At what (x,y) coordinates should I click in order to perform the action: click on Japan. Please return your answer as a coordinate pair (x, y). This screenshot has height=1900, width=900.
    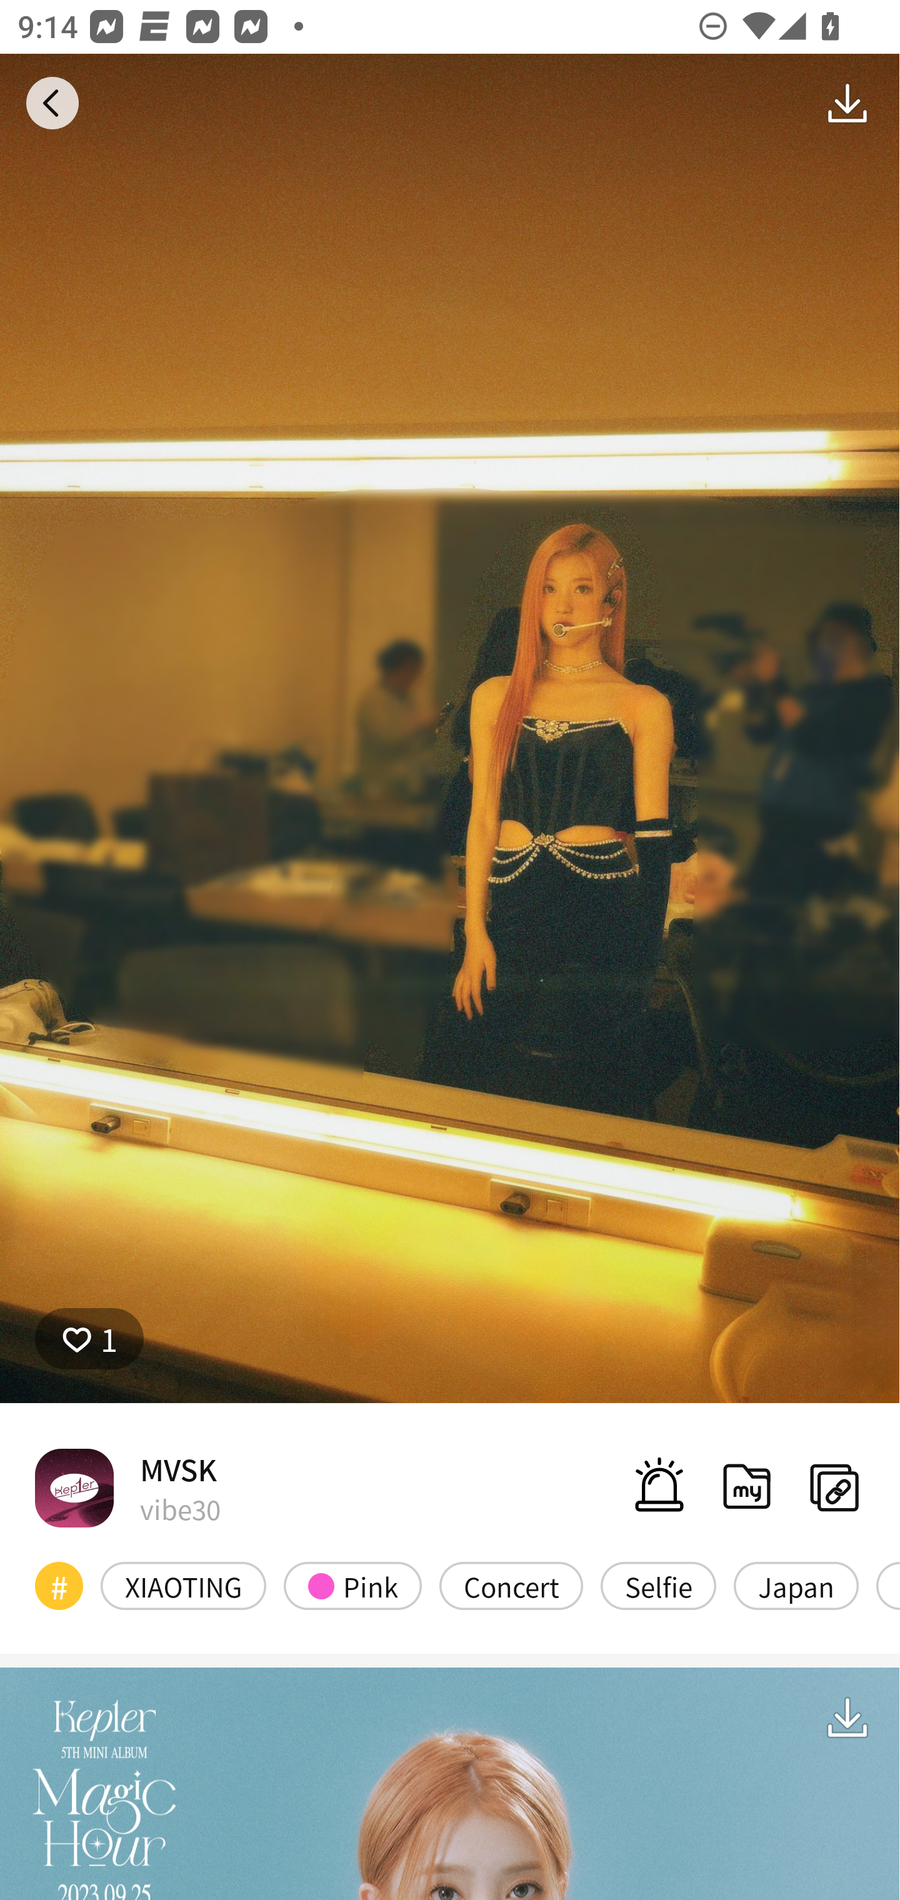
    Looking at the image, I should click on (796, 1585).